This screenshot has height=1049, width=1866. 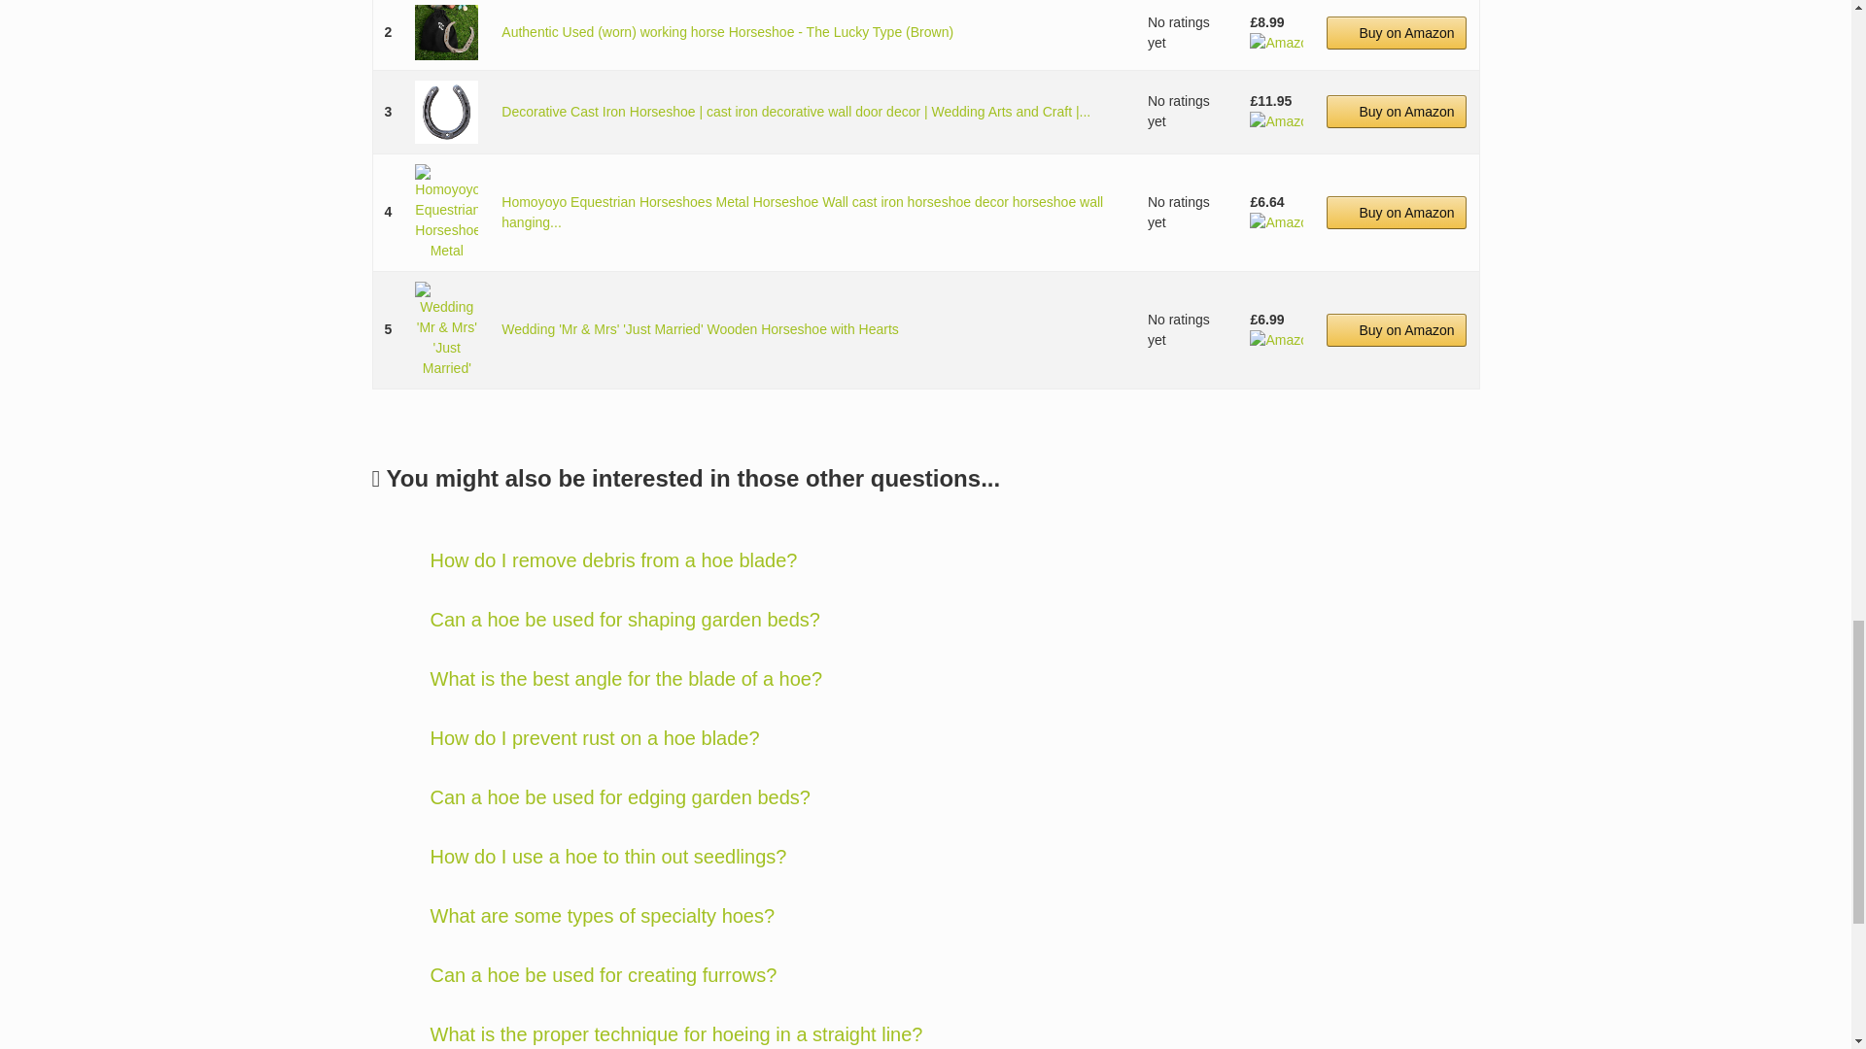 What do you see at coordinates (1276, 120) in the screenshot?
I see `Amazon Prime` at bounding box center [1276, 120].